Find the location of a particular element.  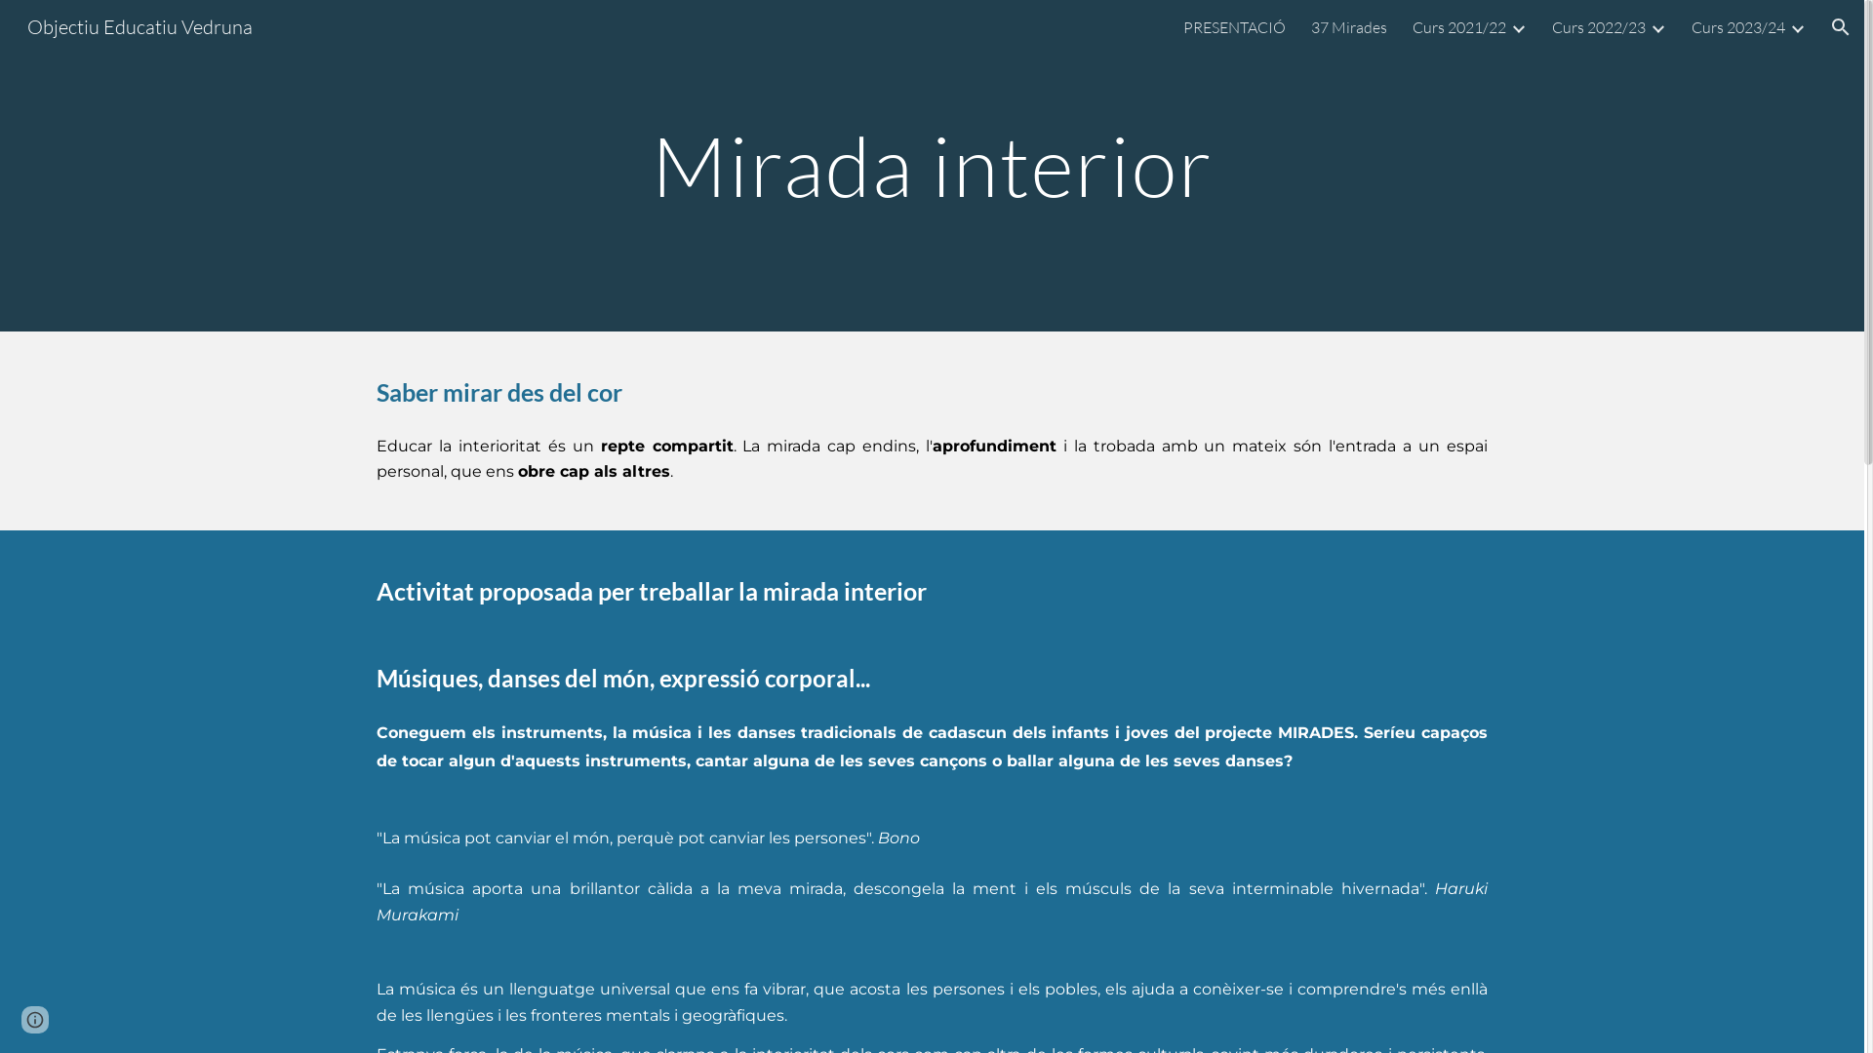

Curs 2021/22 is located at coordinates (1459, 27).